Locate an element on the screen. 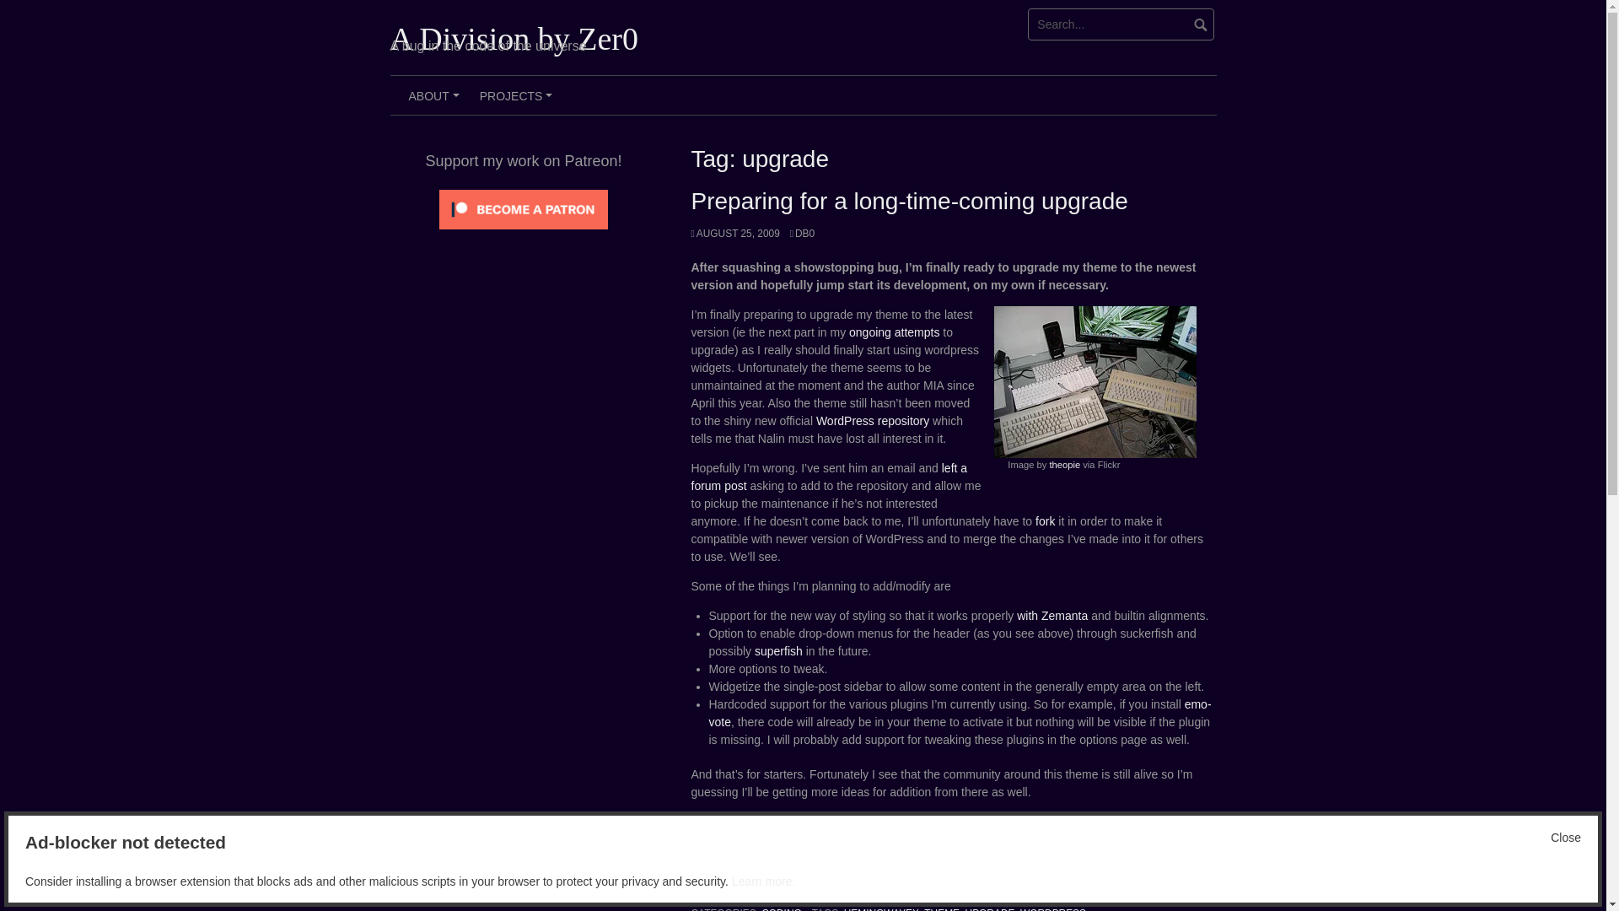 This screenshot has height=911, width=1619. left a forum post is located at coordinates (830, 477).